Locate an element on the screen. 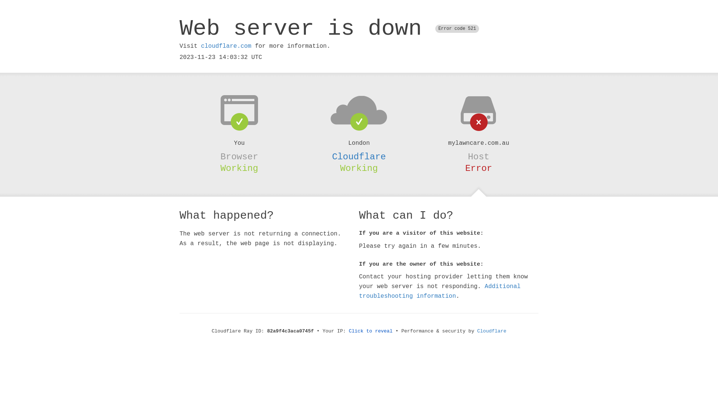 This screenshot has width=718, height=403. Additional troubleshooting information is located at coordinates (440, 291).